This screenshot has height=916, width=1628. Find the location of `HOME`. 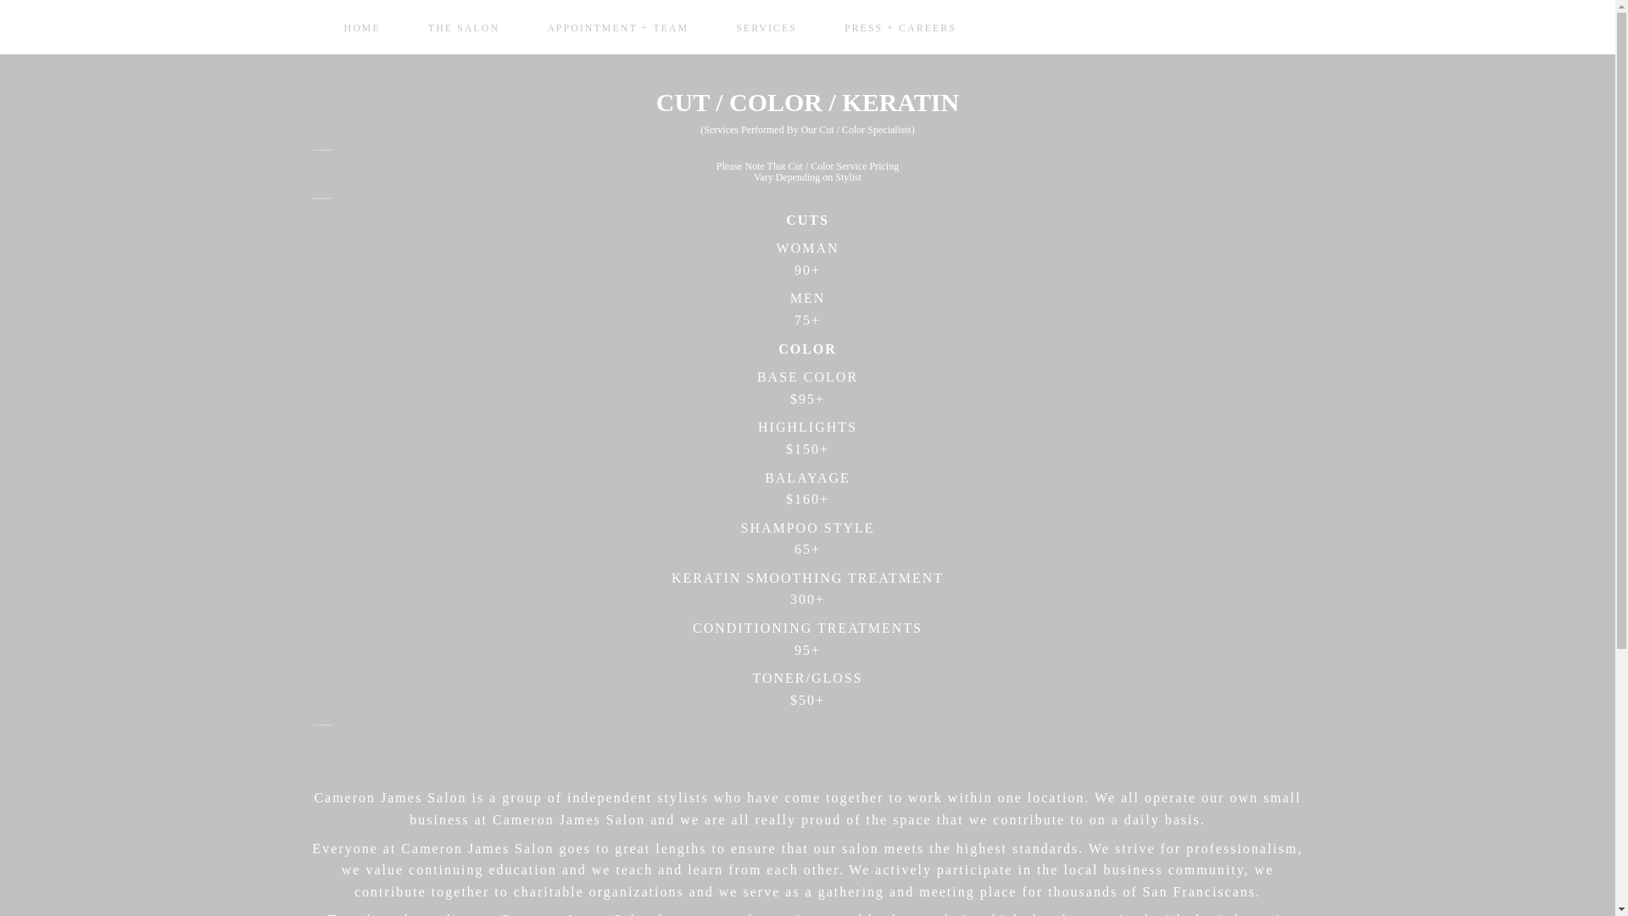

HOME is located at coordinates (361, 27).